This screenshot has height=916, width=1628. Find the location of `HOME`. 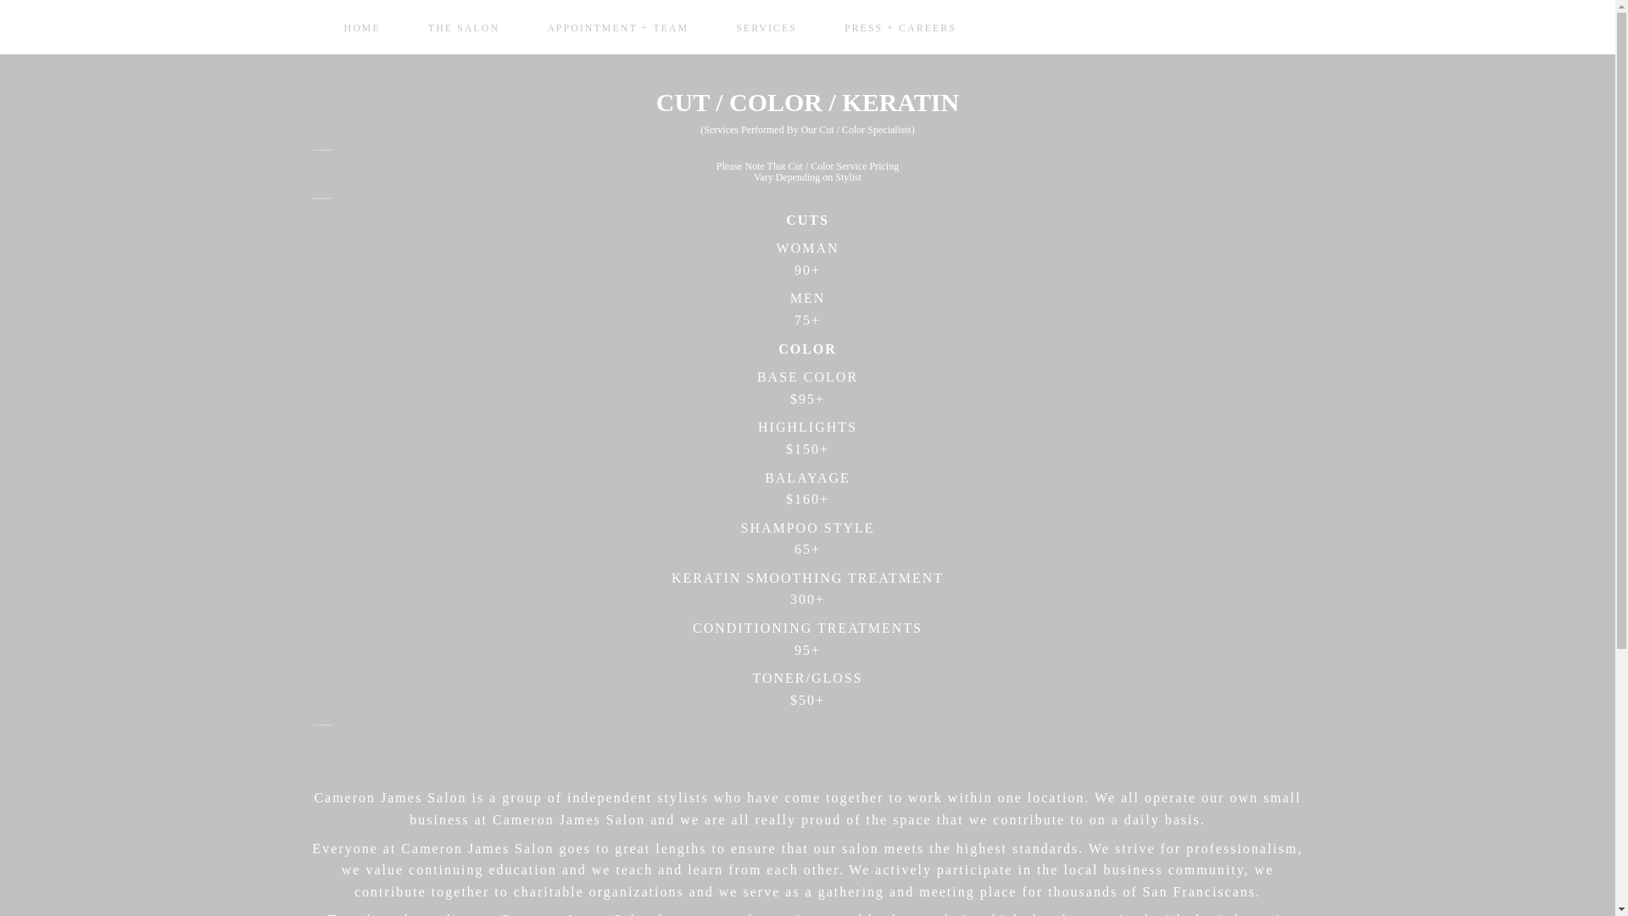

HOME is located at coordinates (361, 27).